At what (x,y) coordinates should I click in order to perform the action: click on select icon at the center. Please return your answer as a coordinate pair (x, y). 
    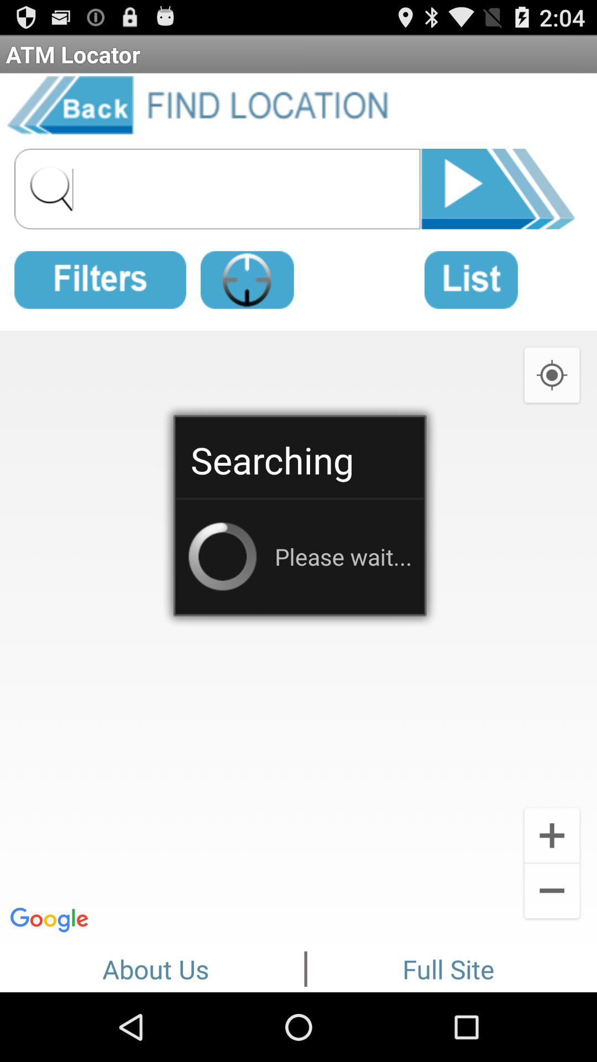
    Looking at the image, I should click on (298, 635).